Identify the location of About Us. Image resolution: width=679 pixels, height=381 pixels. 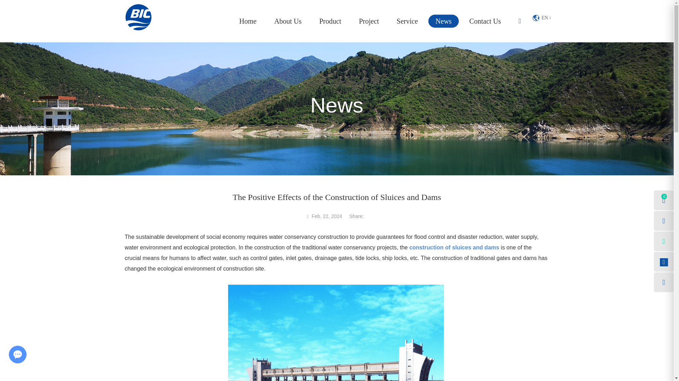
(287, 21).